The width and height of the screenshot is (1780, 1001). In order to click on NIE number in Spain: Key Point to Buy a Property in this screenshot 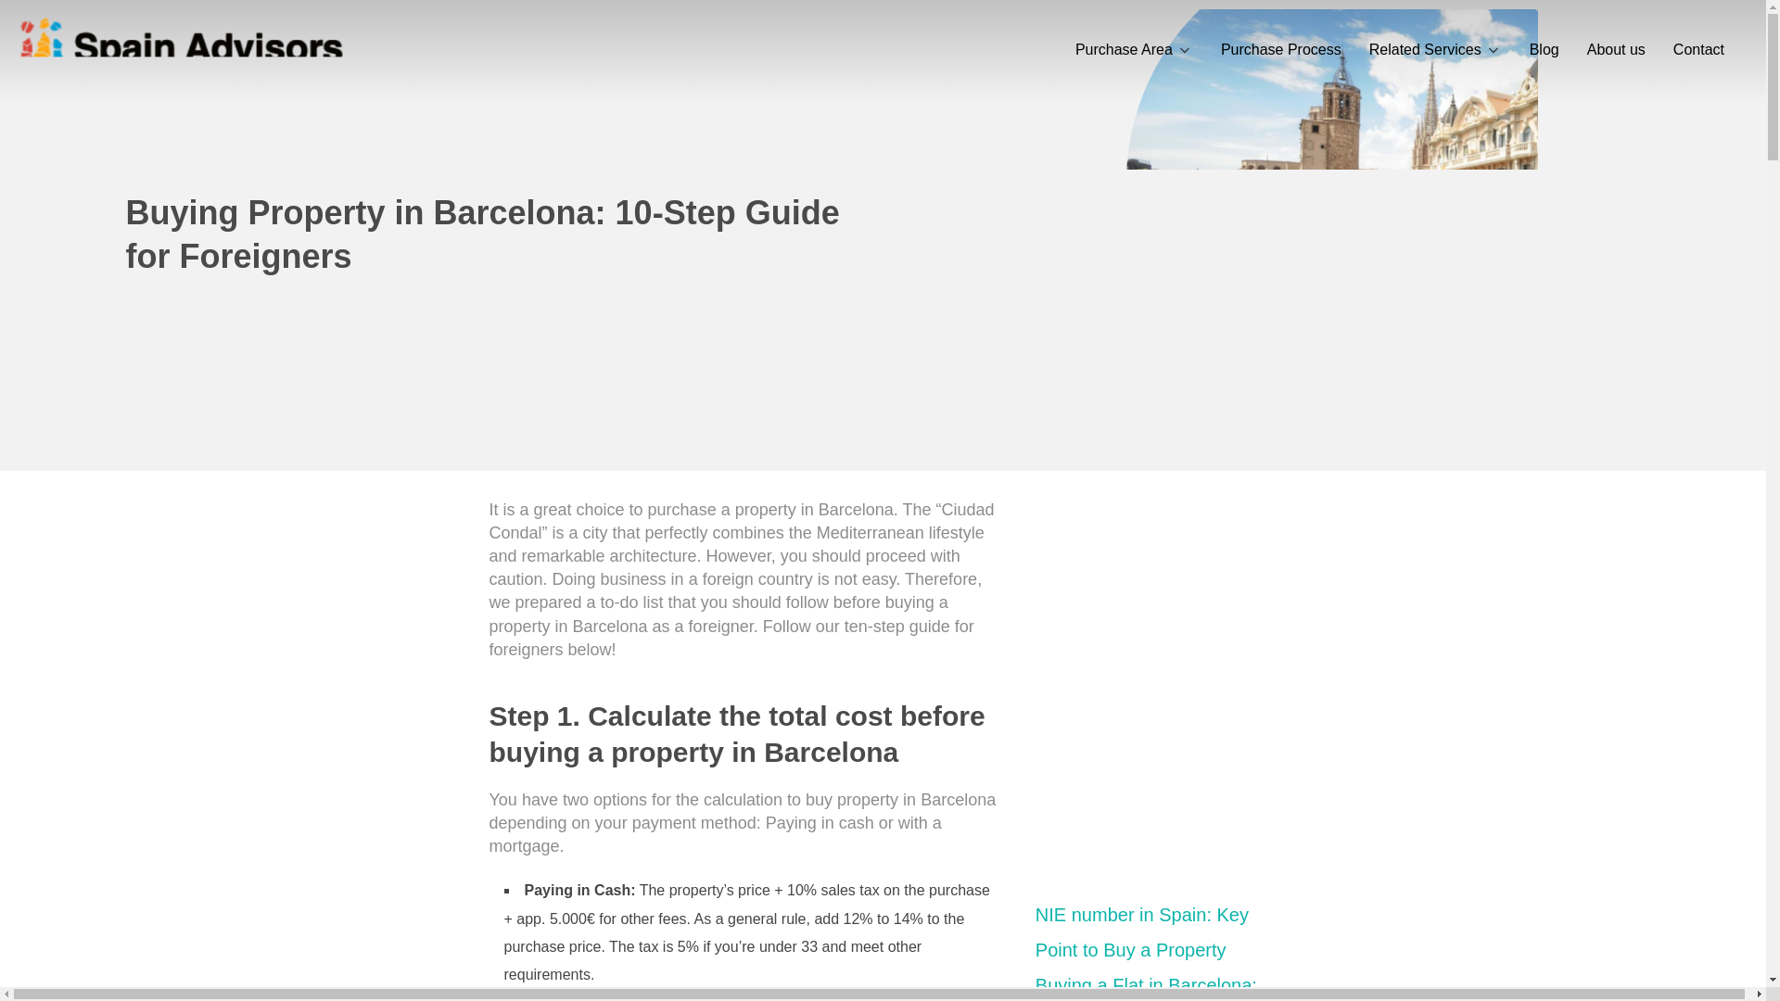, I will do `click(1142, 932)`.